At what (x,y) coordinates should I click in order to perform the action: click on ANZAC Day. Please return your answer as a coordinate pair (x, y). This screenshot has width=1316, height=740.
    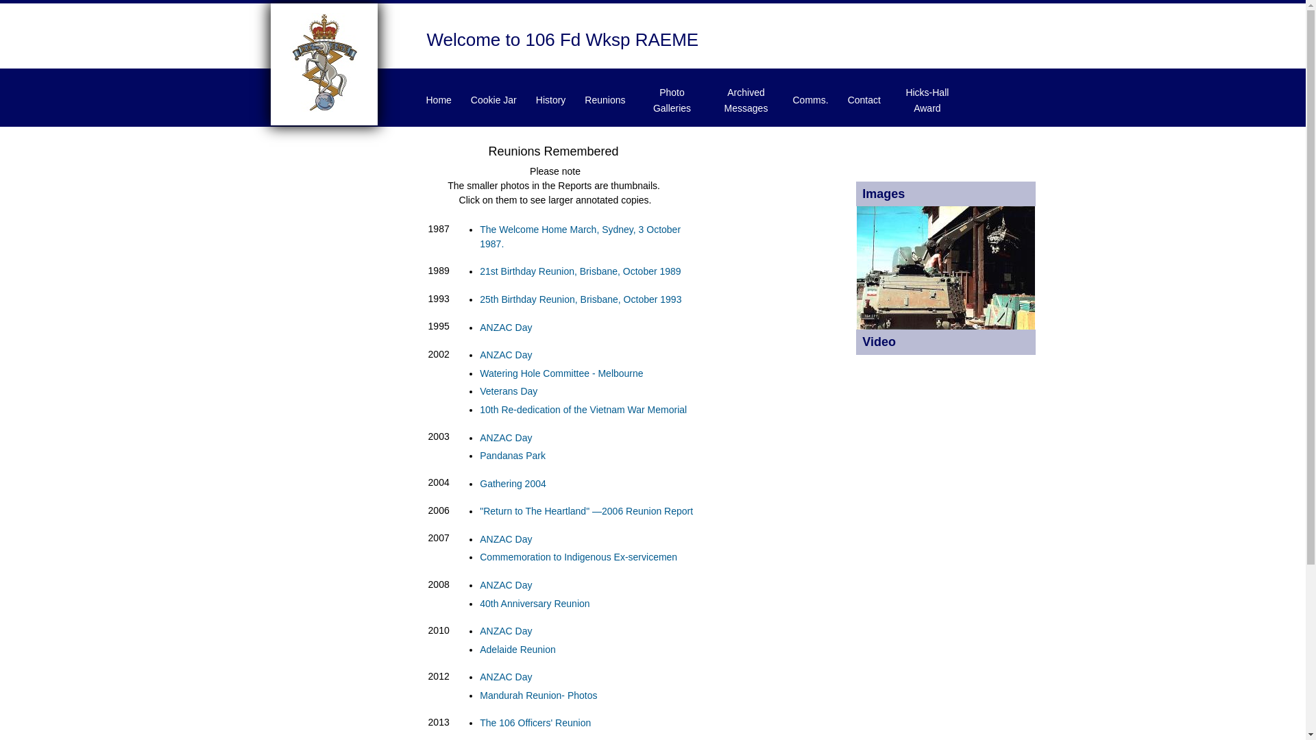
    Looking at the image, I should click on (506, 438).